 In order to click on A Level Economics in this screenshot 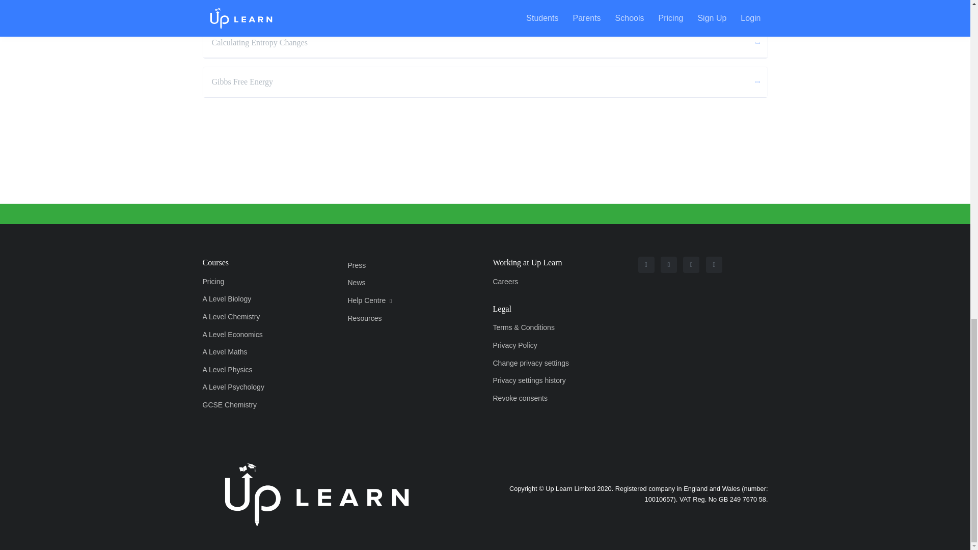, I will do `click(243, 335)`.